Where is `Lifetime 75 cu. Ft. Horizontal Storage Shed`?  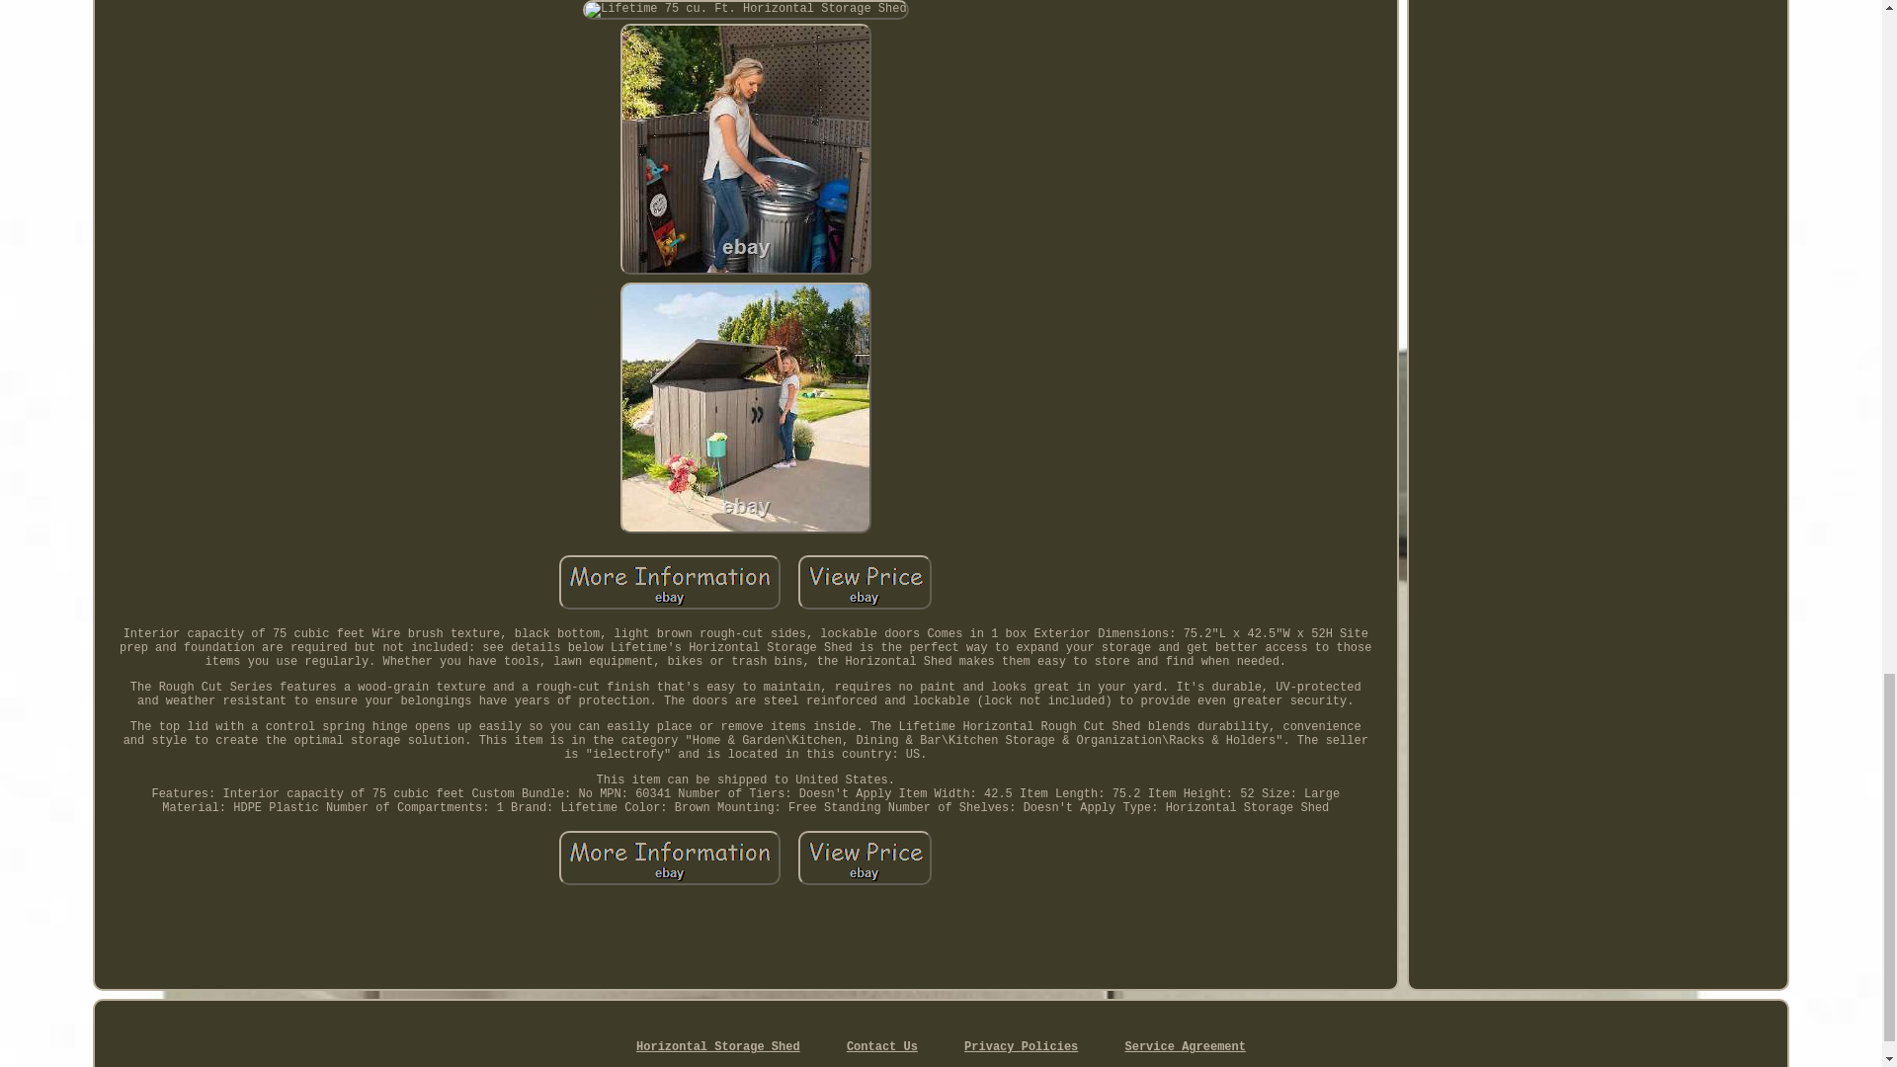
Lifetime 75 cu. Ft. Horizontal Storage Shed is located at coordinates (745, 148).